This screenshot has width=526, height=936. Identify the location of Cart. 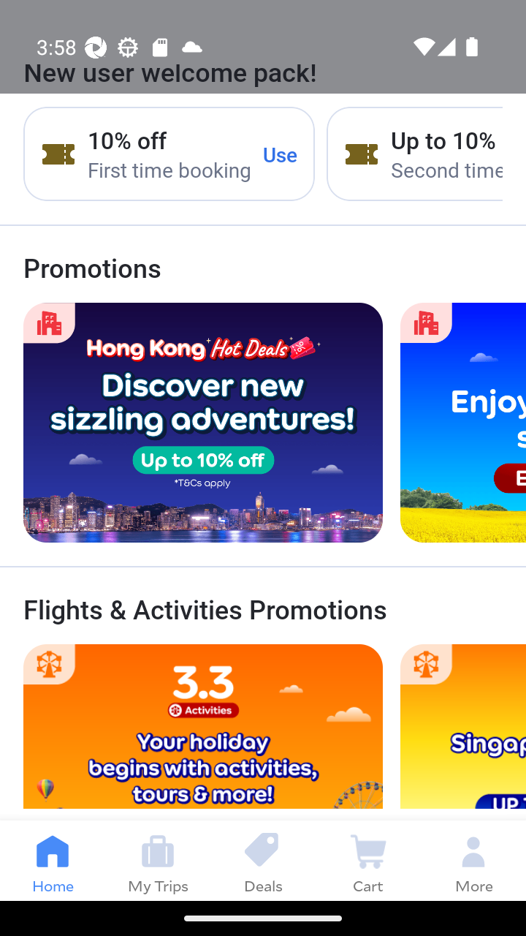
(368, 860).